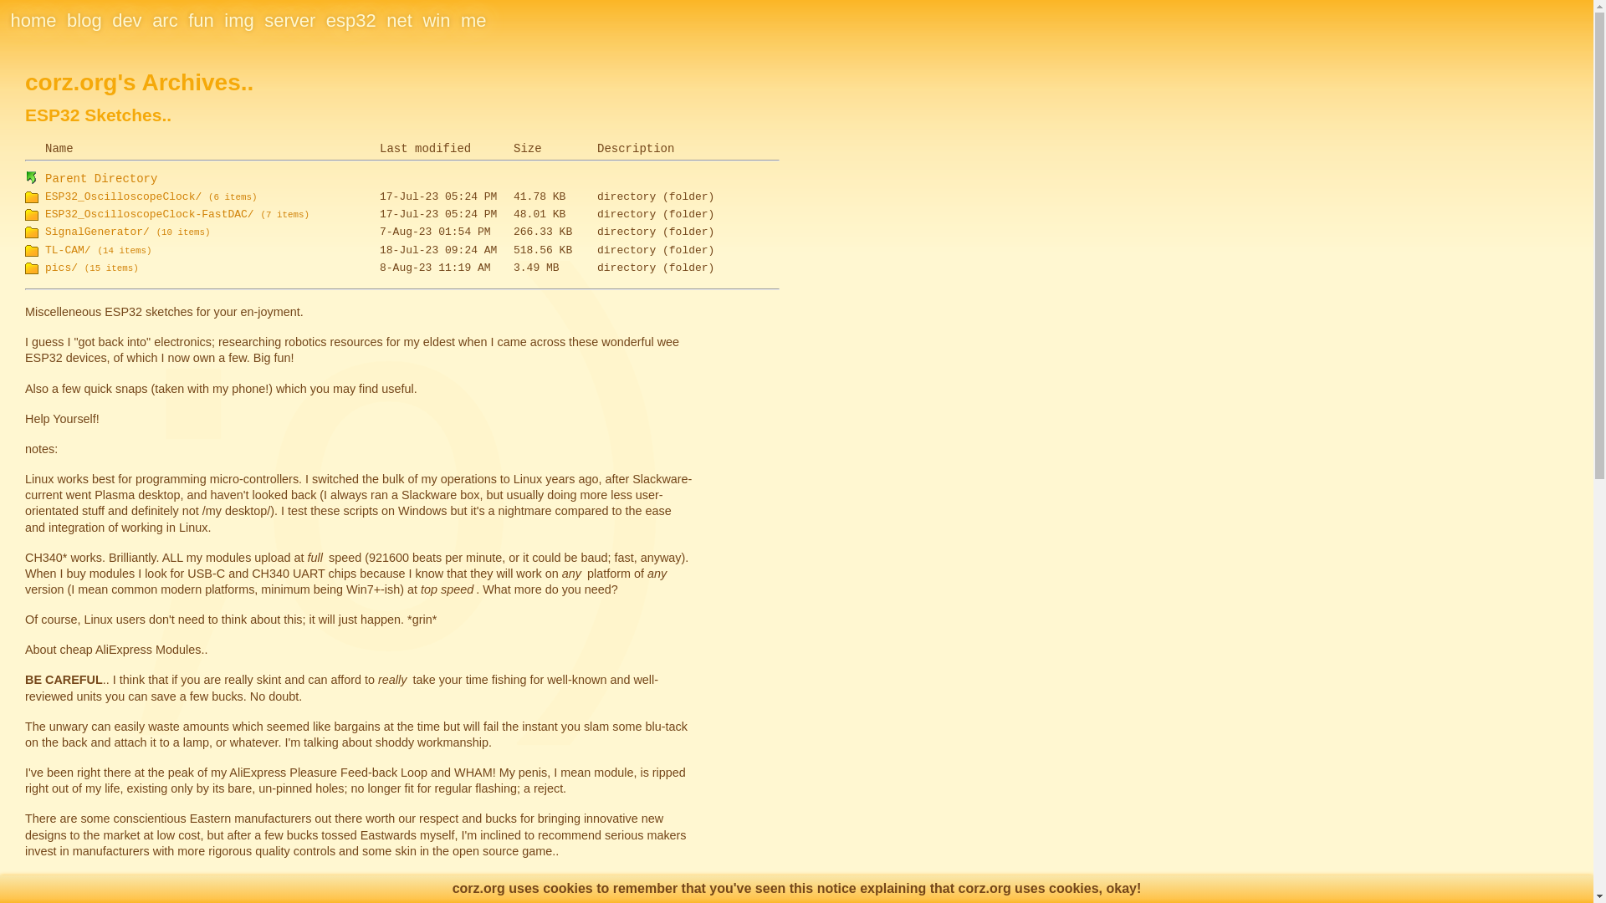  I want to click on img, so click(239, 20).